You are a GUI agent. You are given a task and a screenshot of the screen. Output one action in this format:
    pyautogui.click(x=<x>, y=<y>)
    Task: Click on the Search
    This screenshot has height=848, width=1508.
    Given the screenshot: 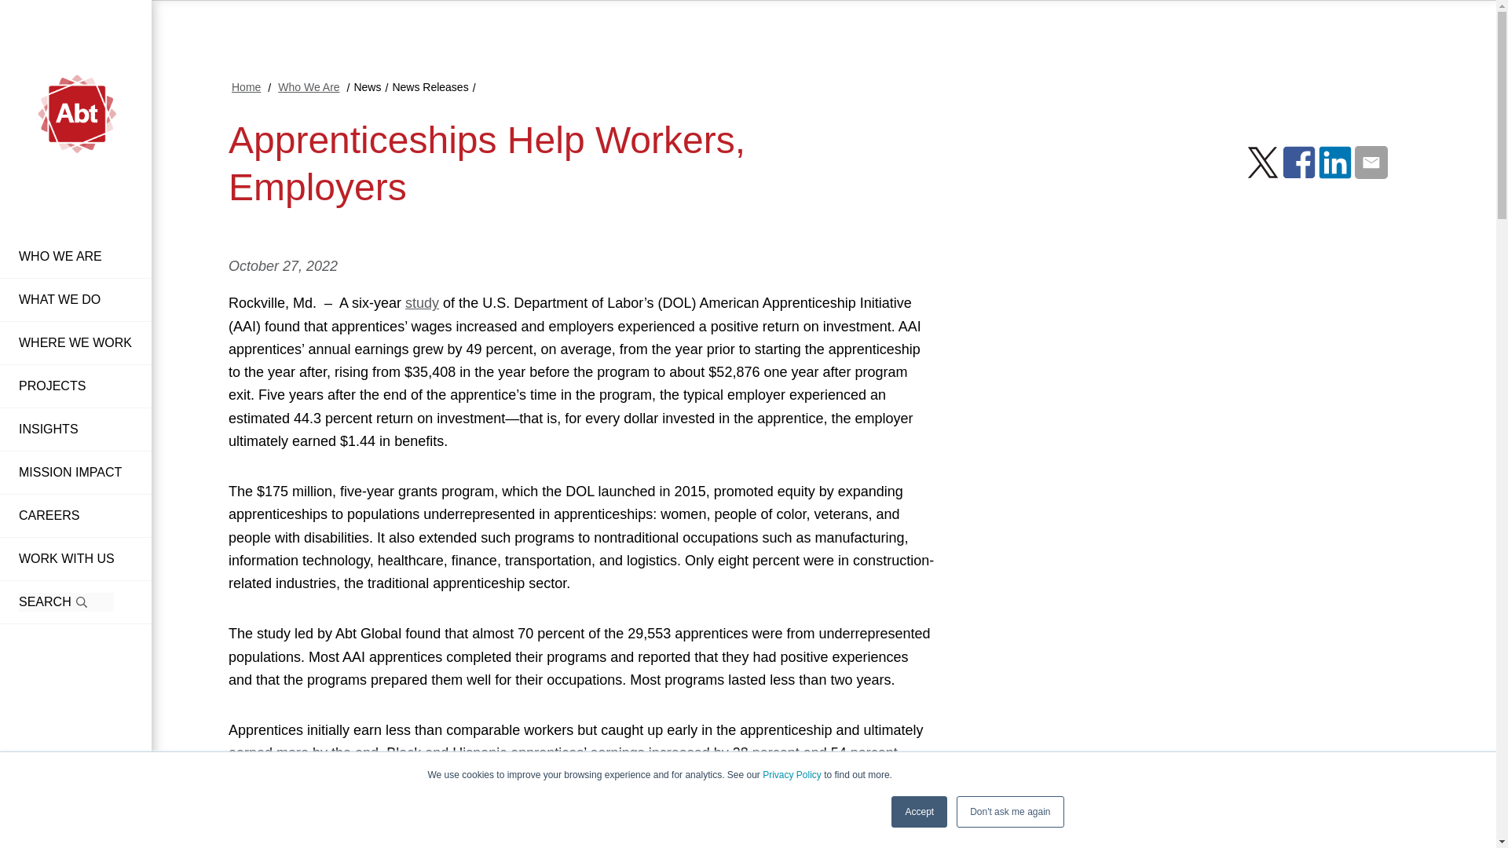 What is the action you would take?
    pyautogui.click(x=82, y=601)
    